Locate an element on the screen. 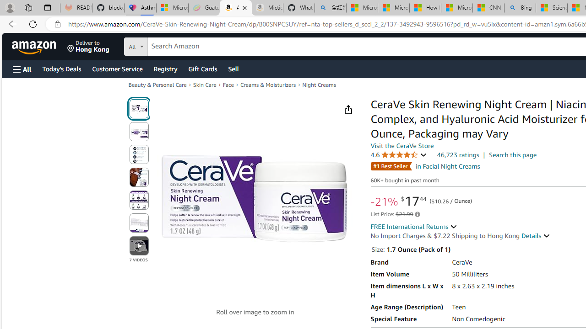  Deliver to Hong Kong is located at coordinates (88, 47).